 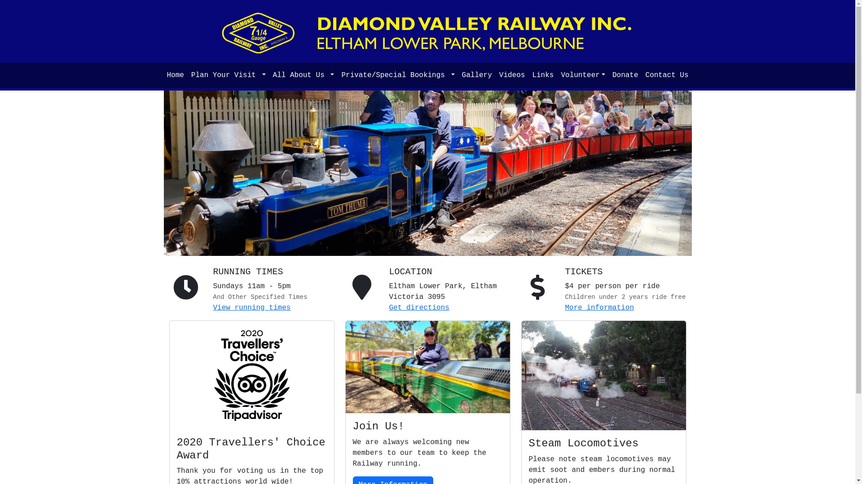 What do you see at coordinates (229, 75) in the screenshot?
I see `Plan Your Visit` at bounding box center [229, 75].